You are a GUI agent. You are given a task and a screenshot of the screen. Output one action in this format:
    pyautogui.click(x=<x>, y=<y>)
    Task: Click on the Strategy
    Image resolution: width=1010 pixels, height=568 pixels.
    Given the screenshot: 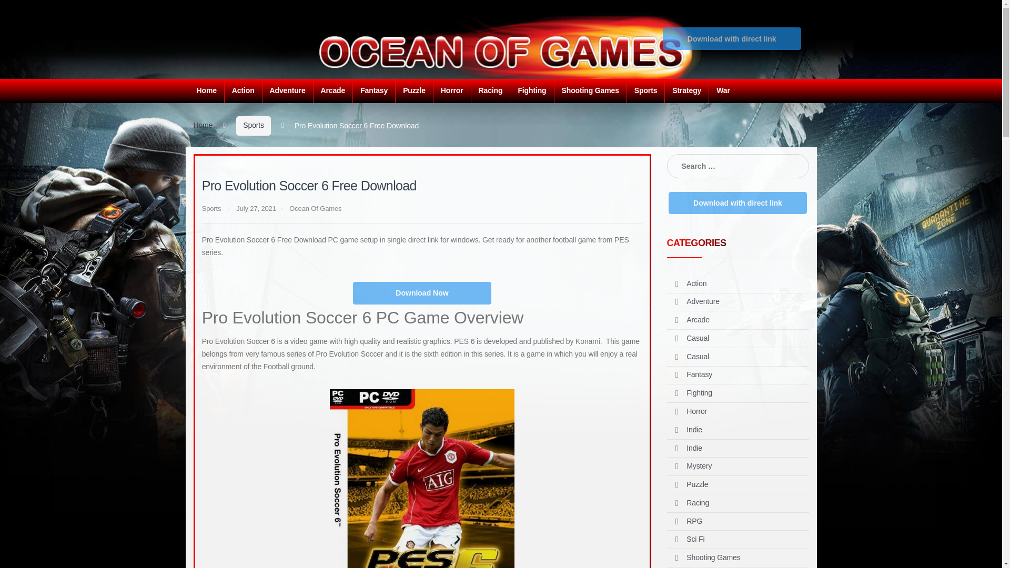 What is the action you would take?
    pyautogui.click(x=686, y=90)
    